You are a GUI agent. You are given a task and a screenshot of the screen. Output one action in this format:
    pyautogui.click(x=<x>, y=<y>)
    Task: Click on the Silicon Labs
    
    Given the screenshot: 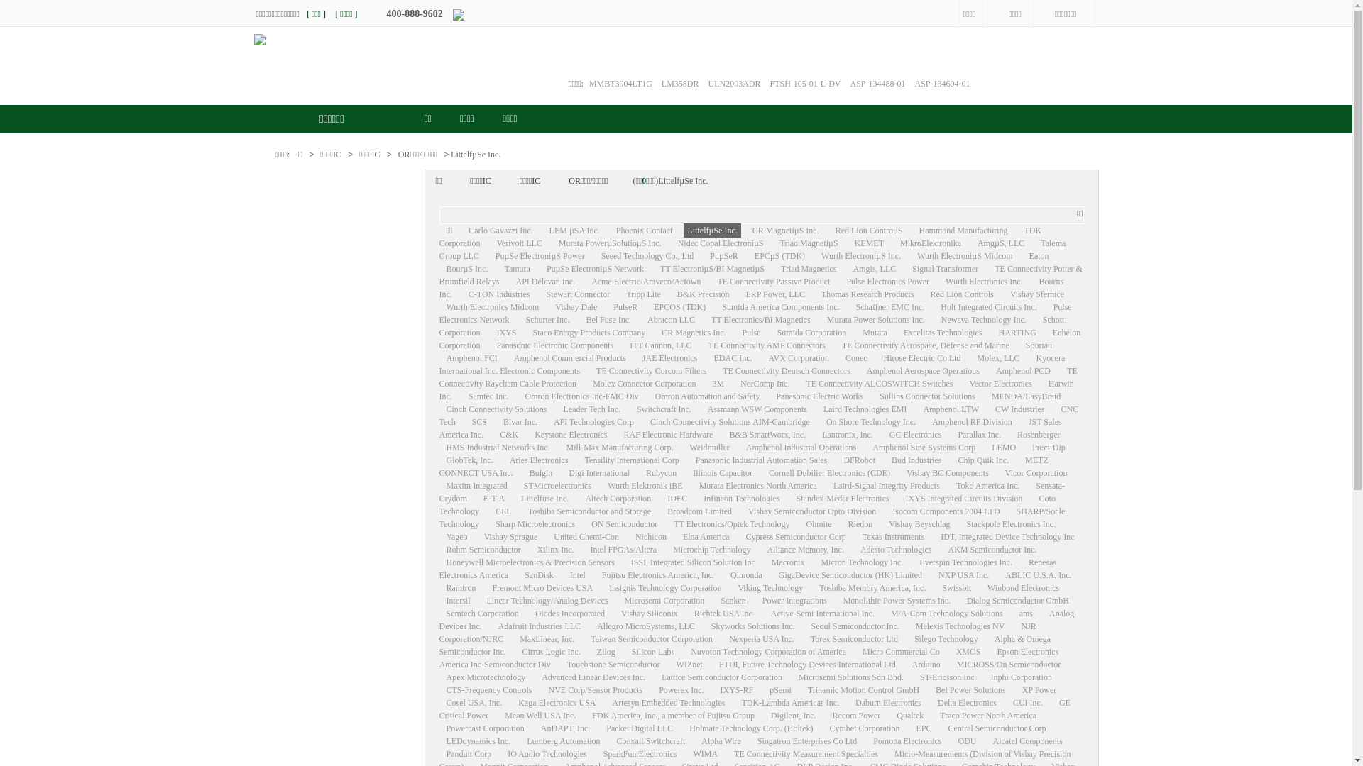 What is the action you would take?
    pyautogui.click(x=653, y=652)
    